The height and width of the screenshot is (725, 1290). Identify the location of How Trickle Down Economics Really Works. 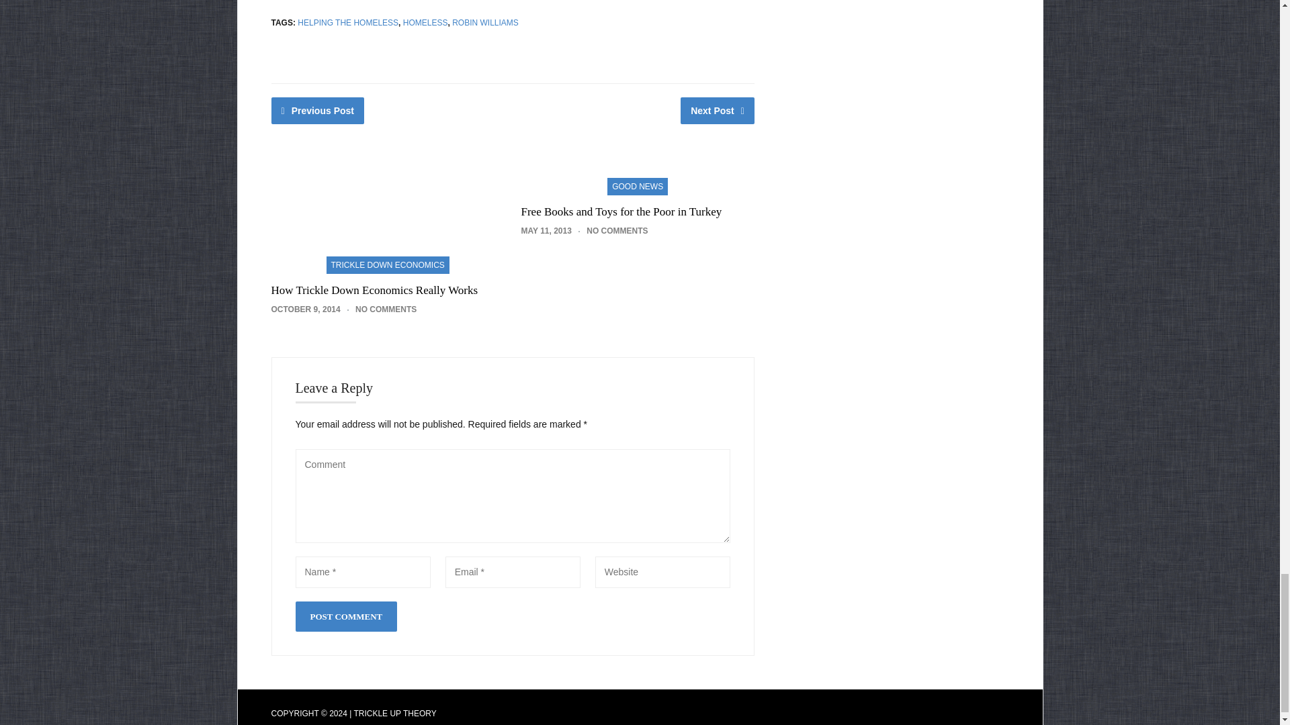
(375, 290).